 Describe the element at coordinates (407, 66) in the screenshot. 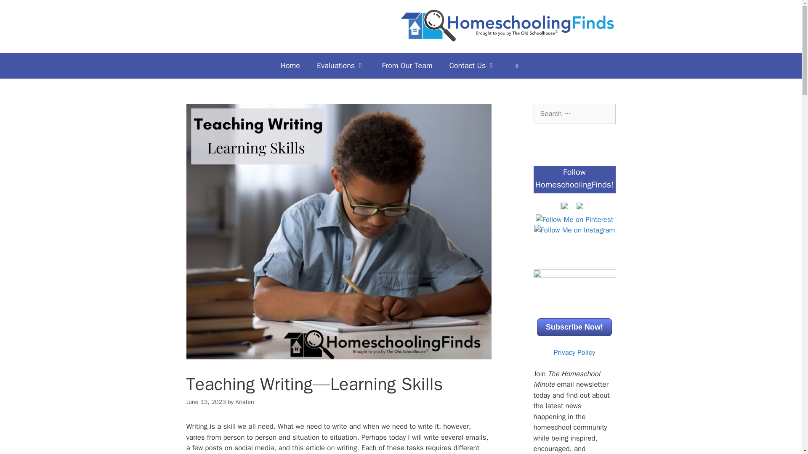

I see `From Our Team` at that location.